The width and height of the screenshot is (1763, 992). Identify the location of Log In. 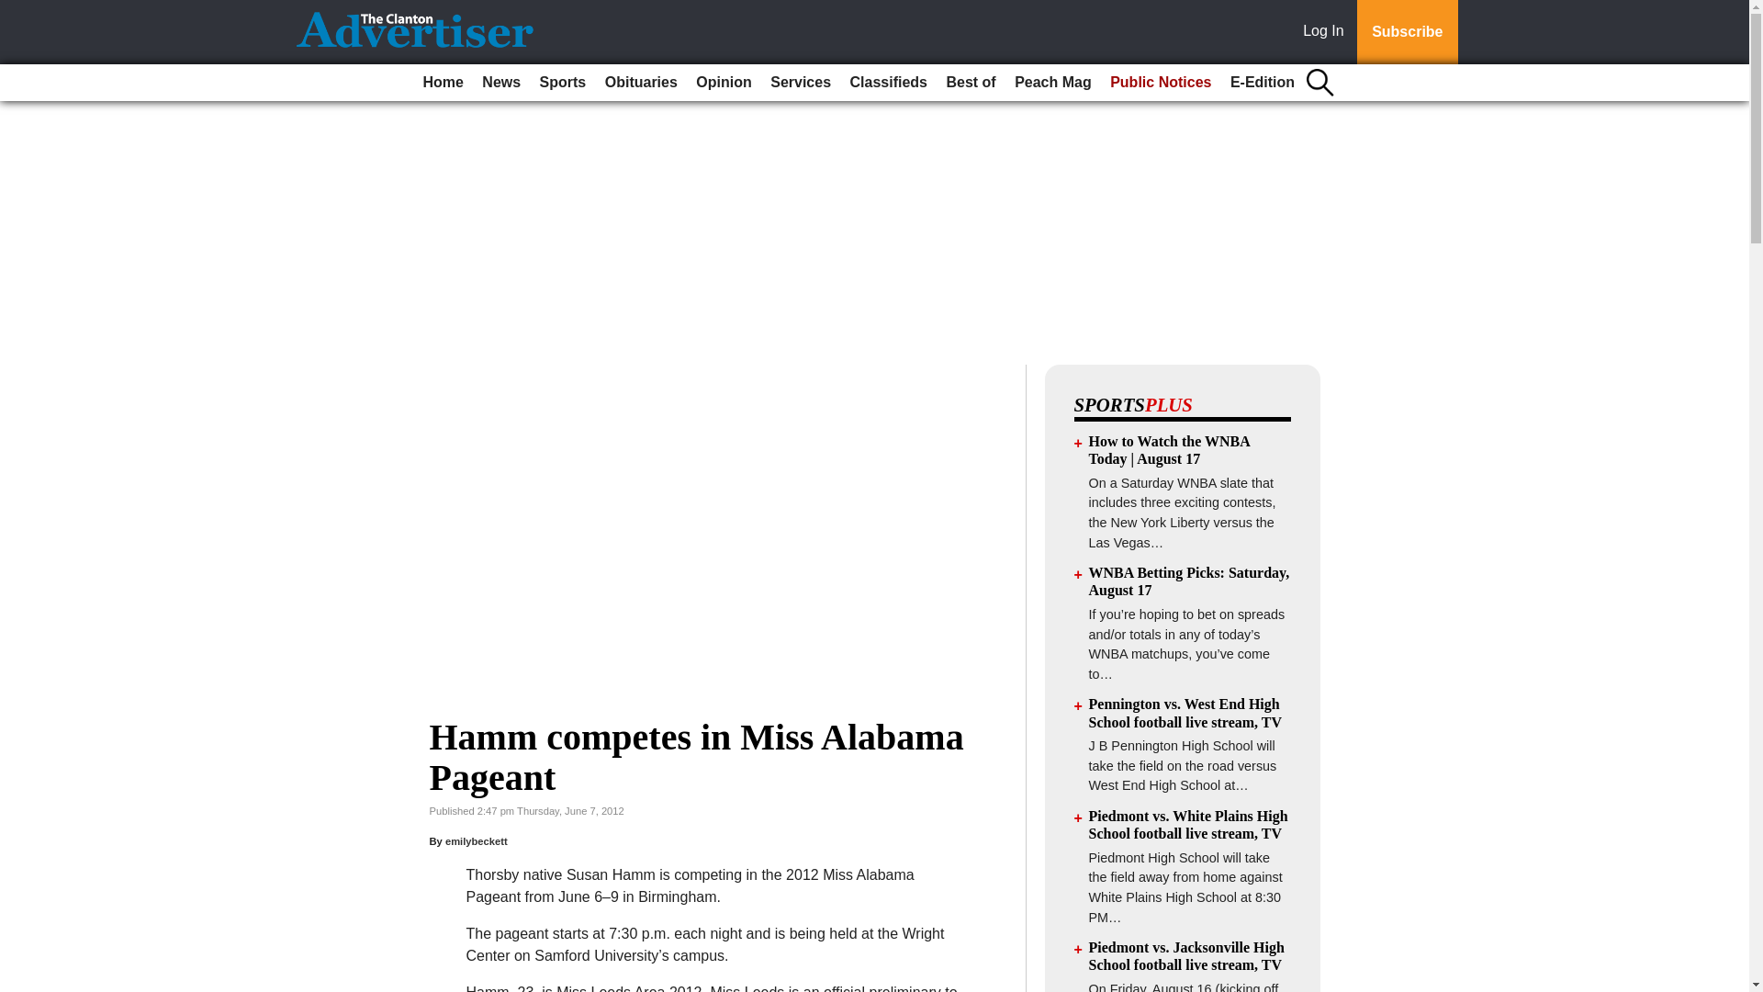
(1327, 32).